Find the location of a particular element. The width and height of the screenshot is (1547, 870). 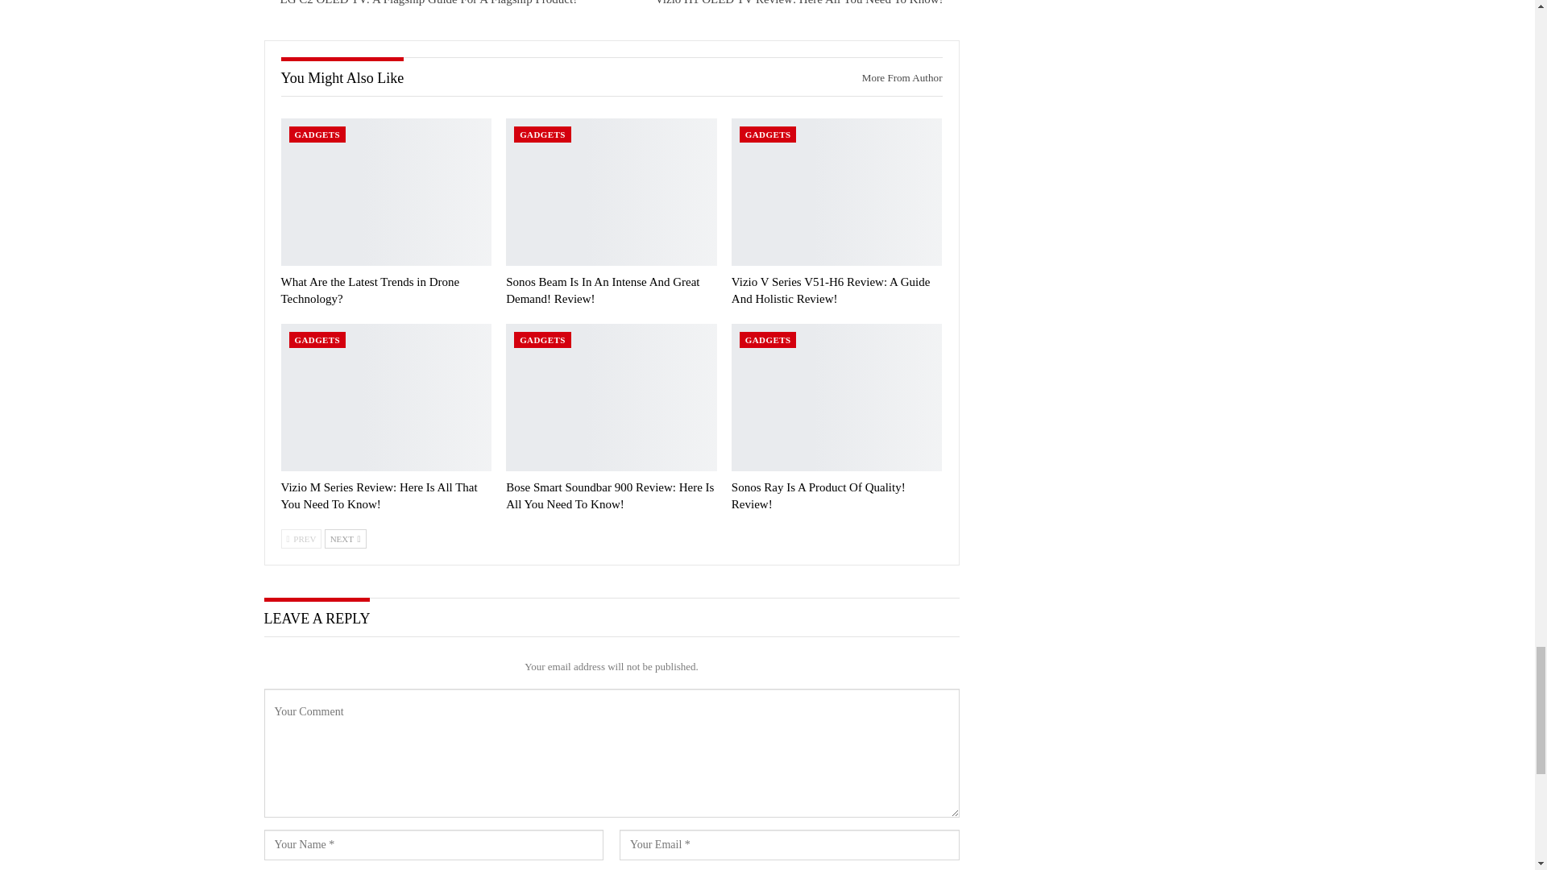

What Are the Latest Trends in Drone Technology? is located at coordinates (385, 192).